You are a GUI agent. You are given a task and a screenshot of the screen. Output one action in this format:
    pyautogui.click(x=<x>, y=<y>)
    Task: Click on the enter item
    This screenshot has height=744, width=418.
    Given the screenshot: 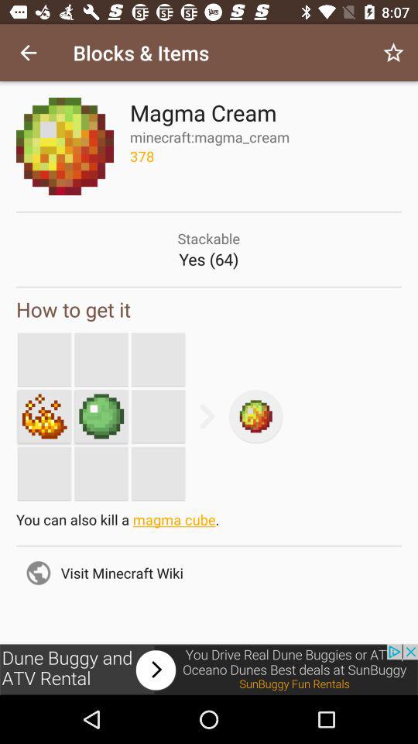 What is the action you would take?
    pyautogui.click(x=44, y=416)
    